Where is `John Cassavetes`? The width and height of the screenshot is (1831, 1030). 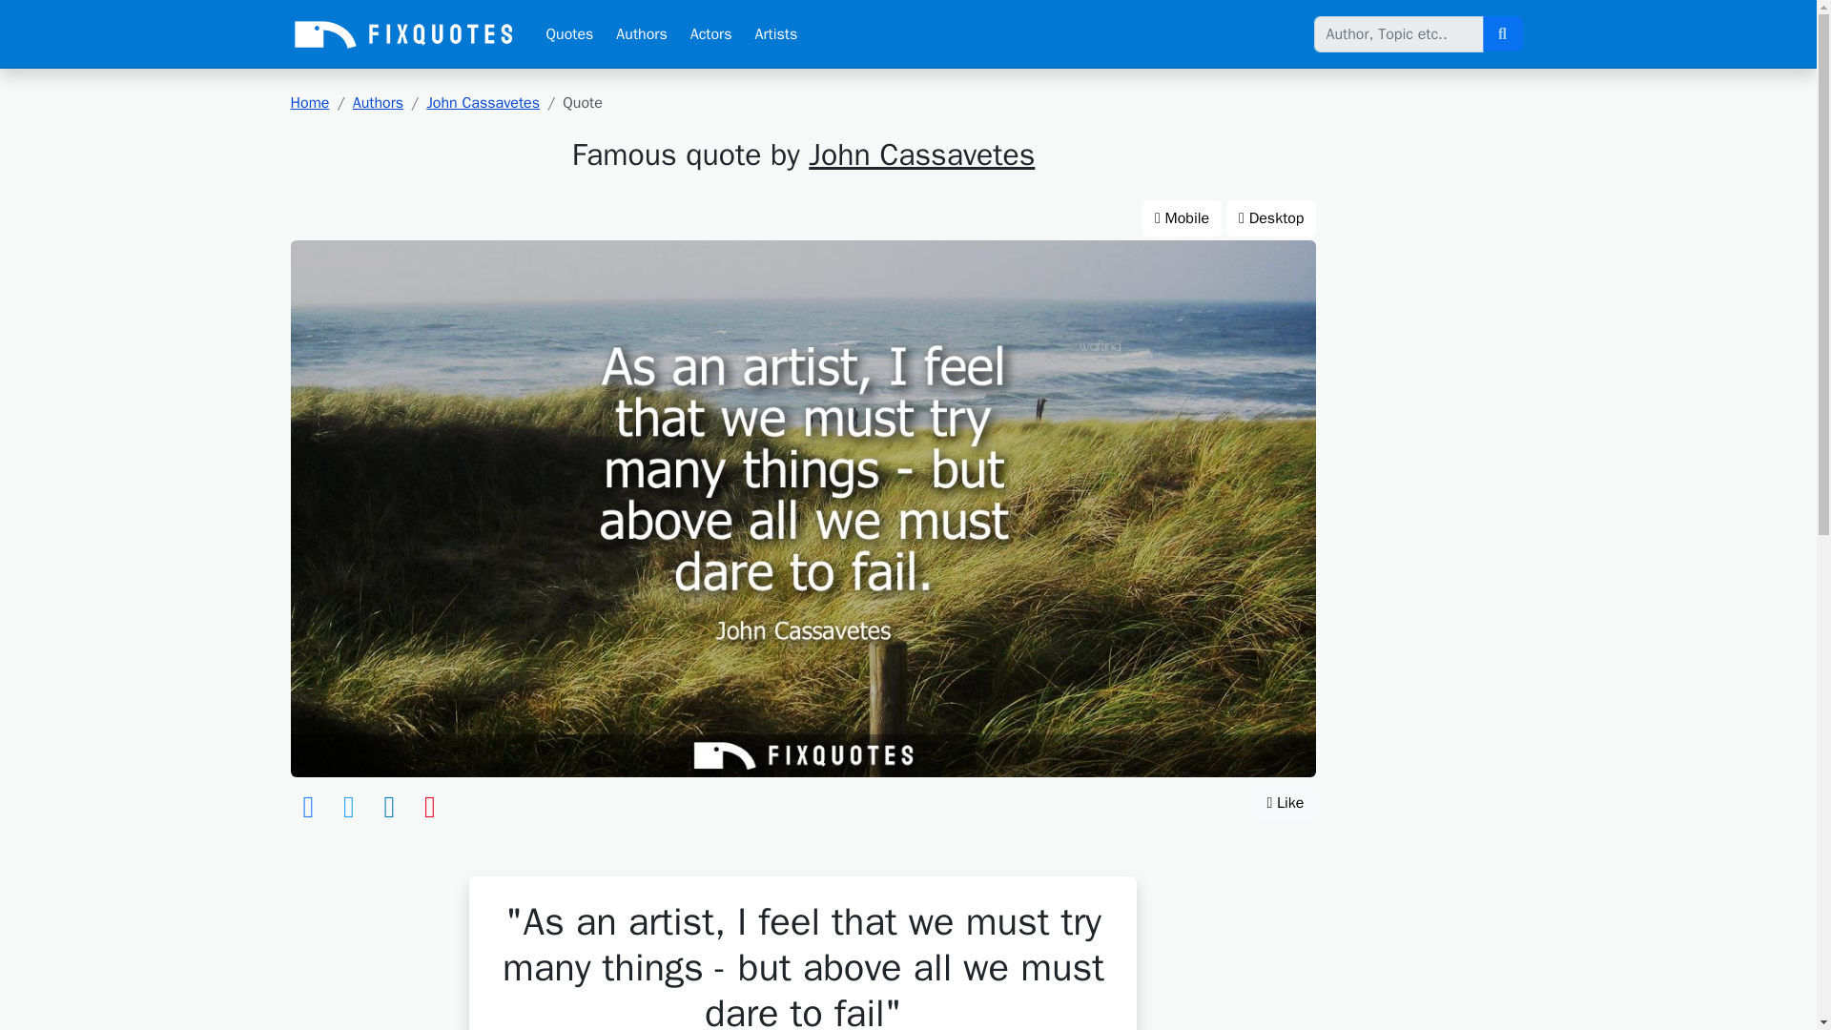
John Cassavetes is located at coordinates (483, 103).